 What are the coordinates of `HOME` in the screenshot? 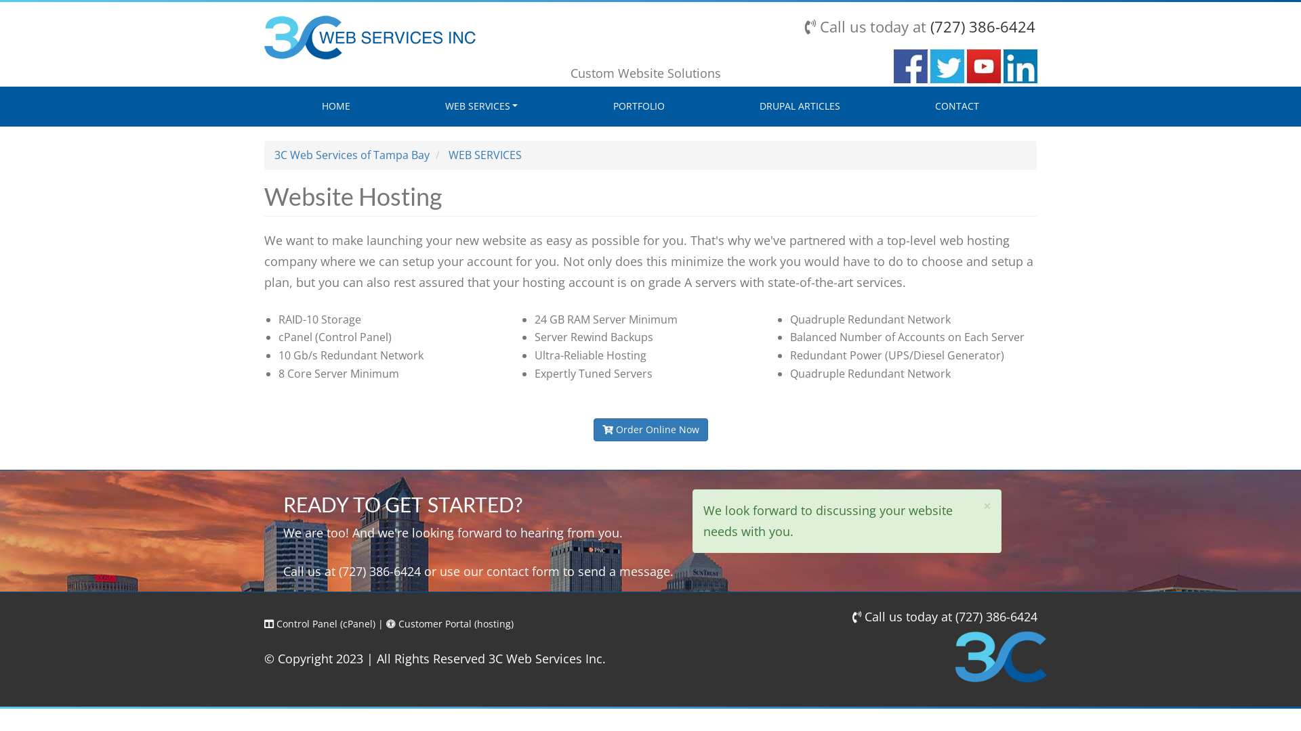 It's located at (336, 106).